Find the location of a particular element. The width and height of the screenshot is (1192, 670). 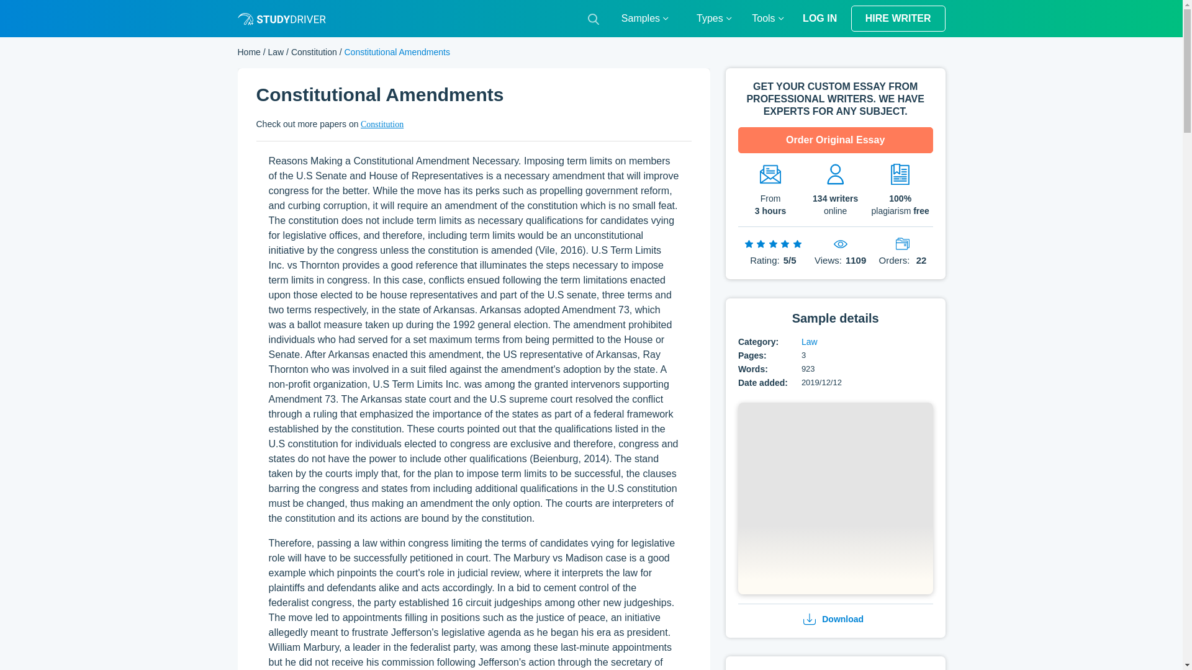

Constitutional Amendments is located at coordinates (836, 500).